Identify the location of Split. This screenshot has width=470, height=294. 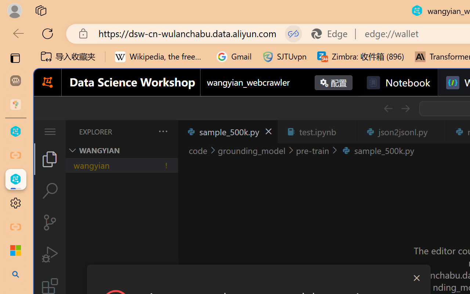
(192, 41).